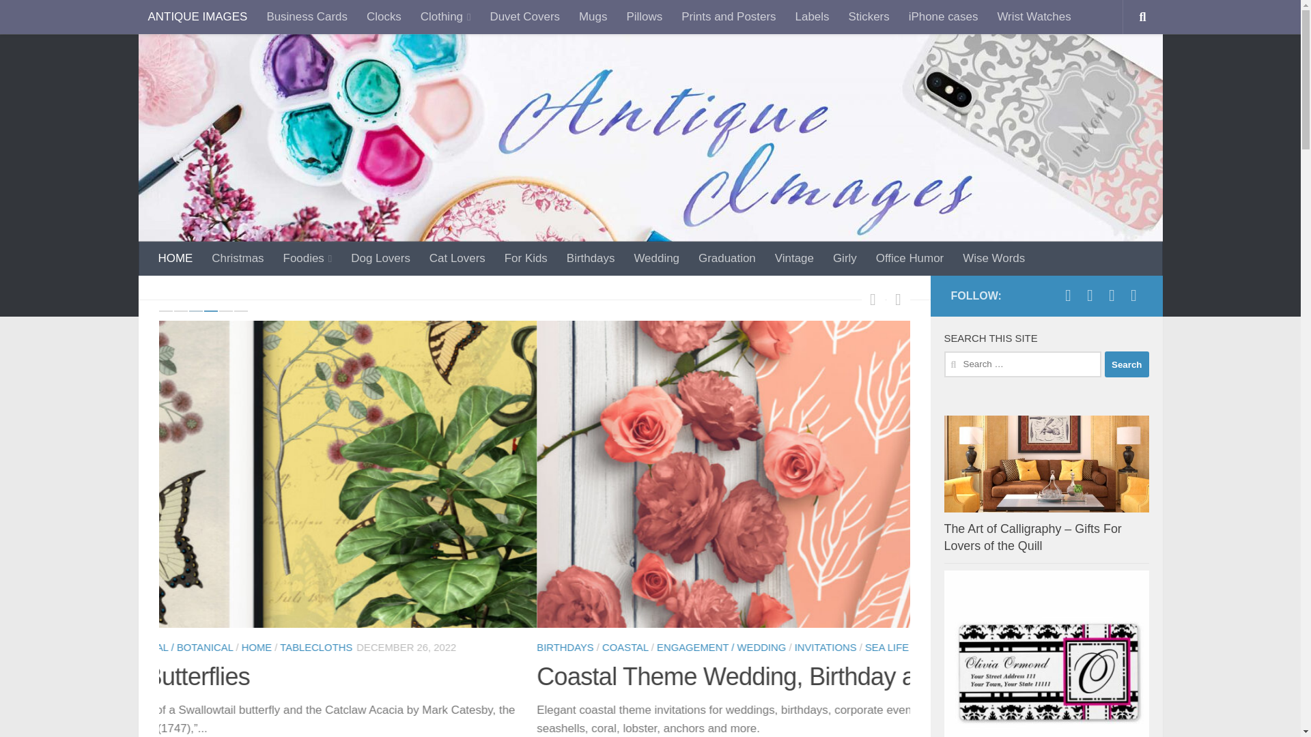 The width and height of the screenshot is (1311, 737). What do you see at coordinates (240, 311) in the screenshot?
I see `6` at bounding box center [240, 311].